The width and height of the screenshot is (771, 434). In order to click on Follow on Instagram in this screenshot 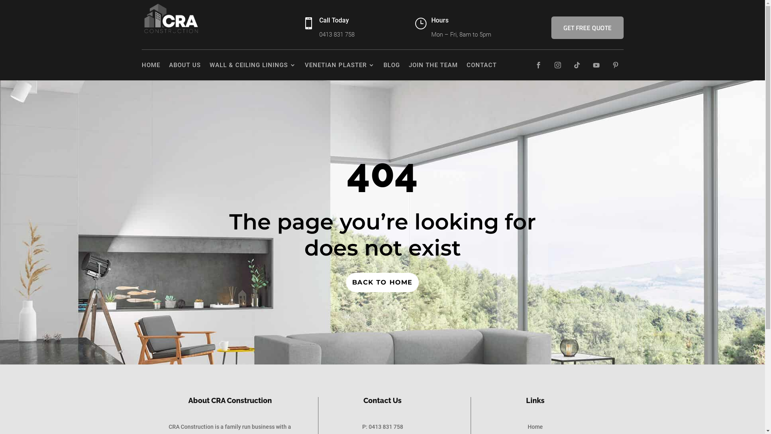, I will do `click(557, 65)`.